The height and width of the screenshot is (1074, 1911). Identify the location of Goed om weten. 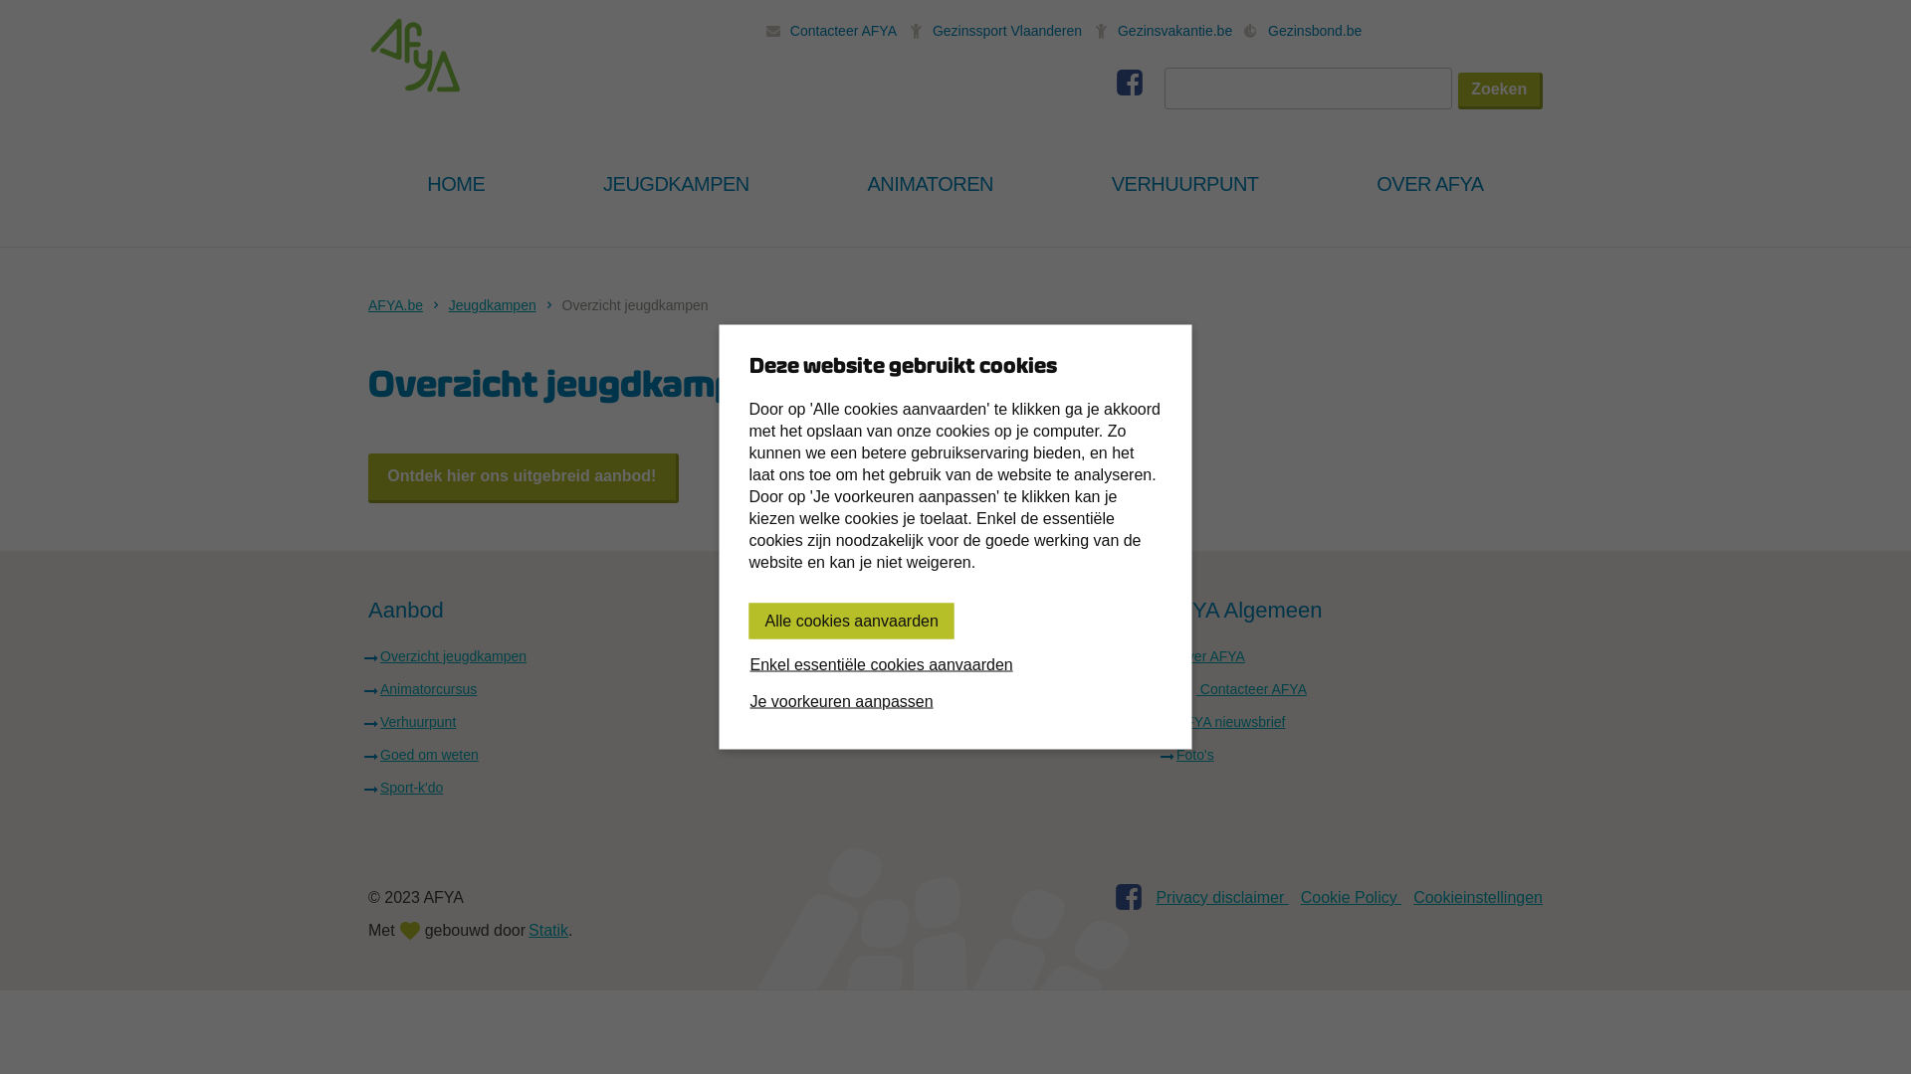
(430, 755).